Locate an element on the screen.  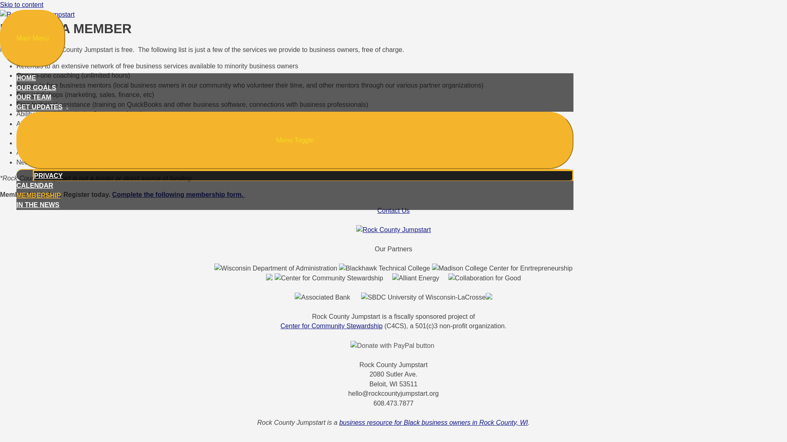
MEMBERSHIP is located at coordinates (295, 196).